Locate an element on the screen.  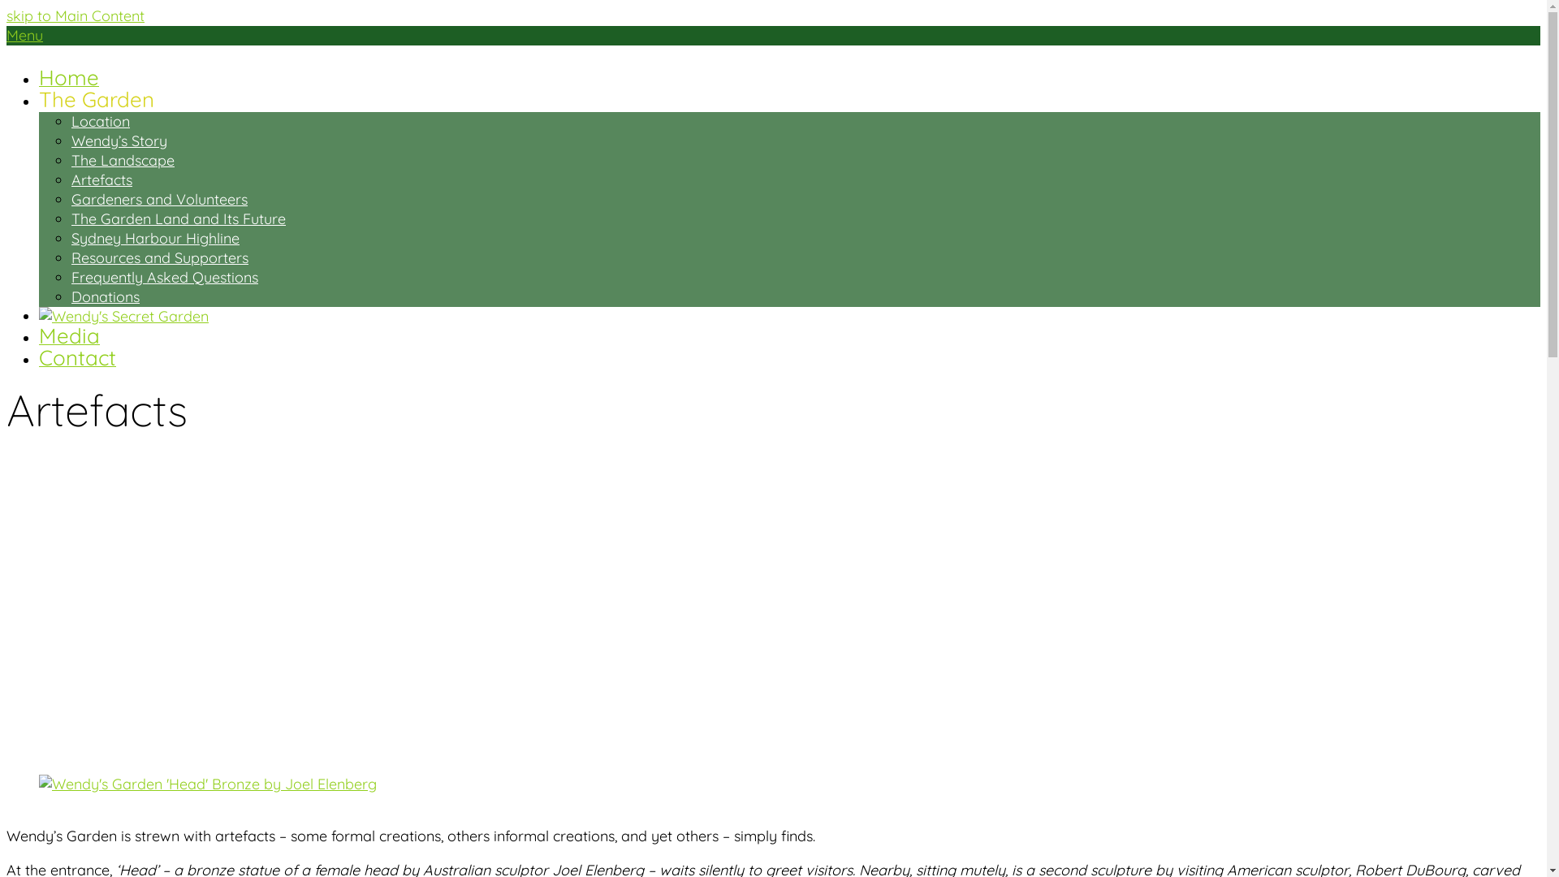
Resources and Supporters is located at coordinates (160, 258).